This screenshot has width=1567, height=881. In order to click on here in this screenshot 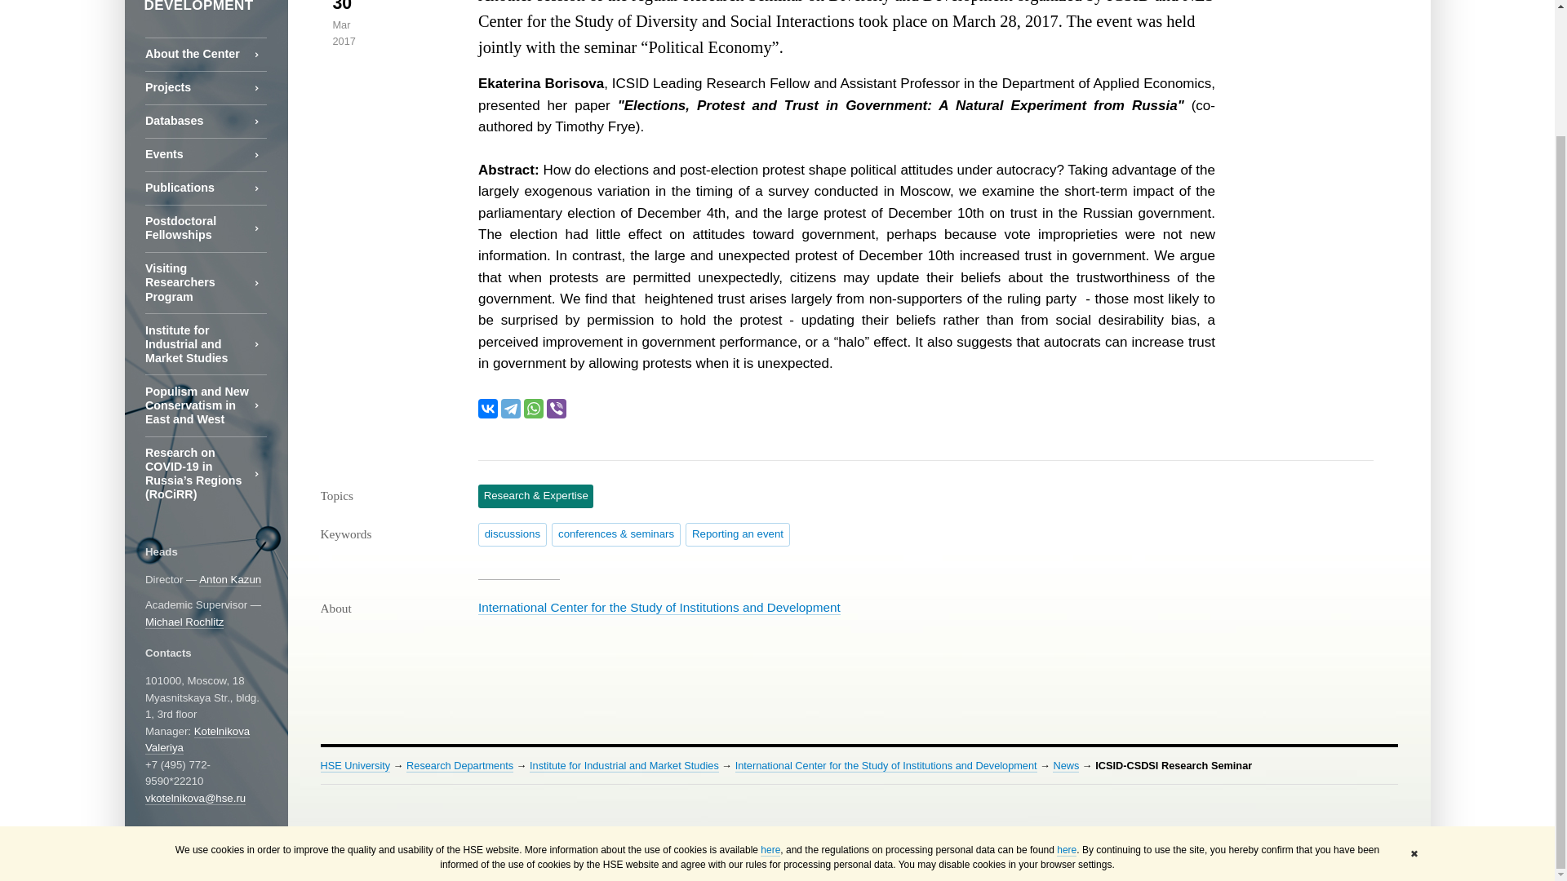, I will do `click(1066, 702)`.